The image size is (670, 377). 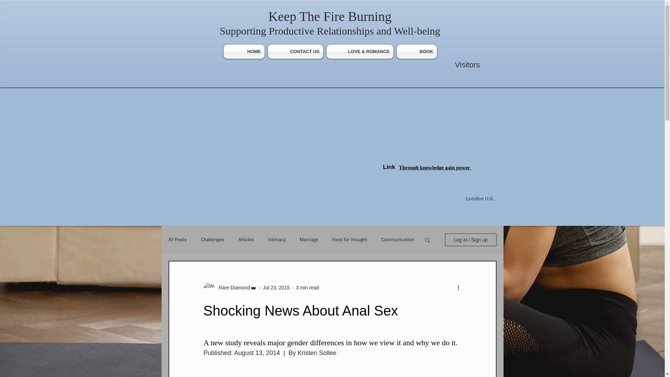 What do you see at coordinates (213, 239) in the screenshot?
I see `Challenges` at bounding box center [213, 239].